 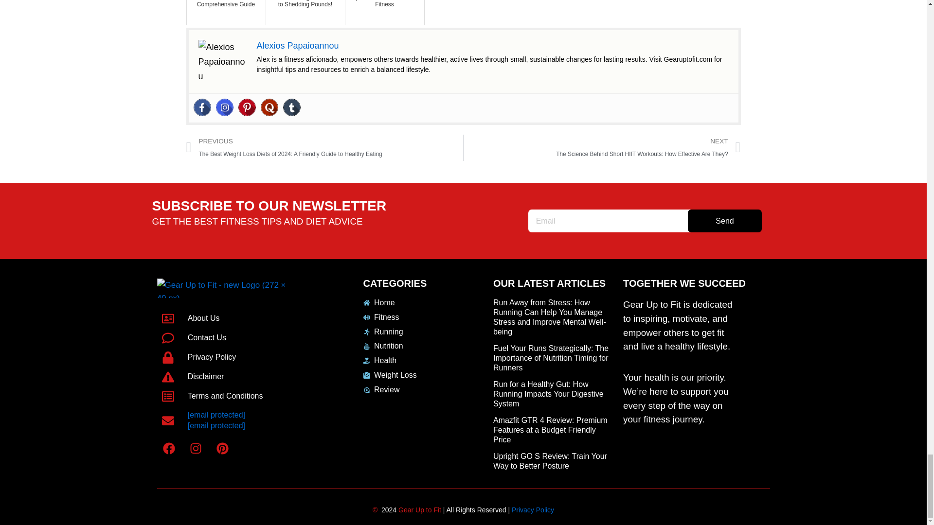 I want to click on About Us, so click(x=230, y=318).